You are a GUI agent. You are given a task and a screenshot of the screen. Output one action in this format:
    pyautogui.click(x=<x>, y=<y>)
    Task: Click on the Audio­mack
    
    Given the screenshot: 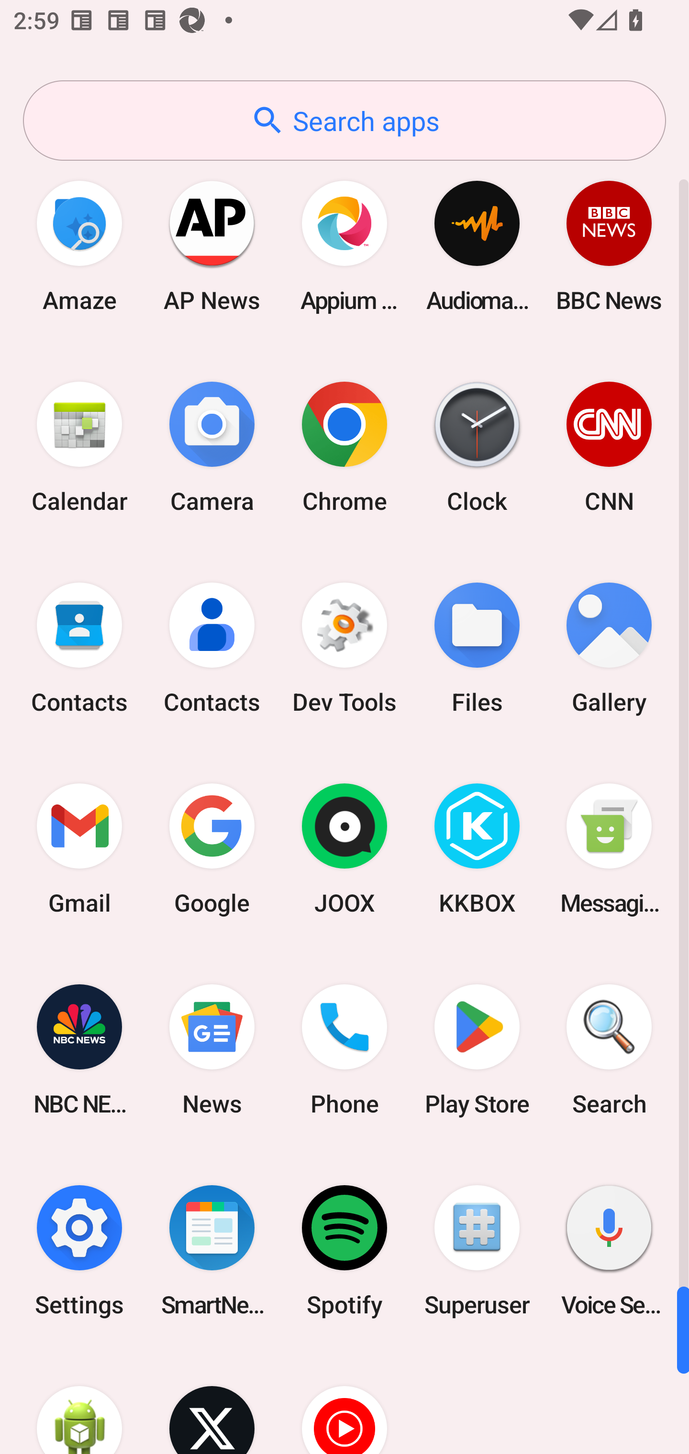 What is the action you would take?
    pyautogui.click(x=477, y=246)
    